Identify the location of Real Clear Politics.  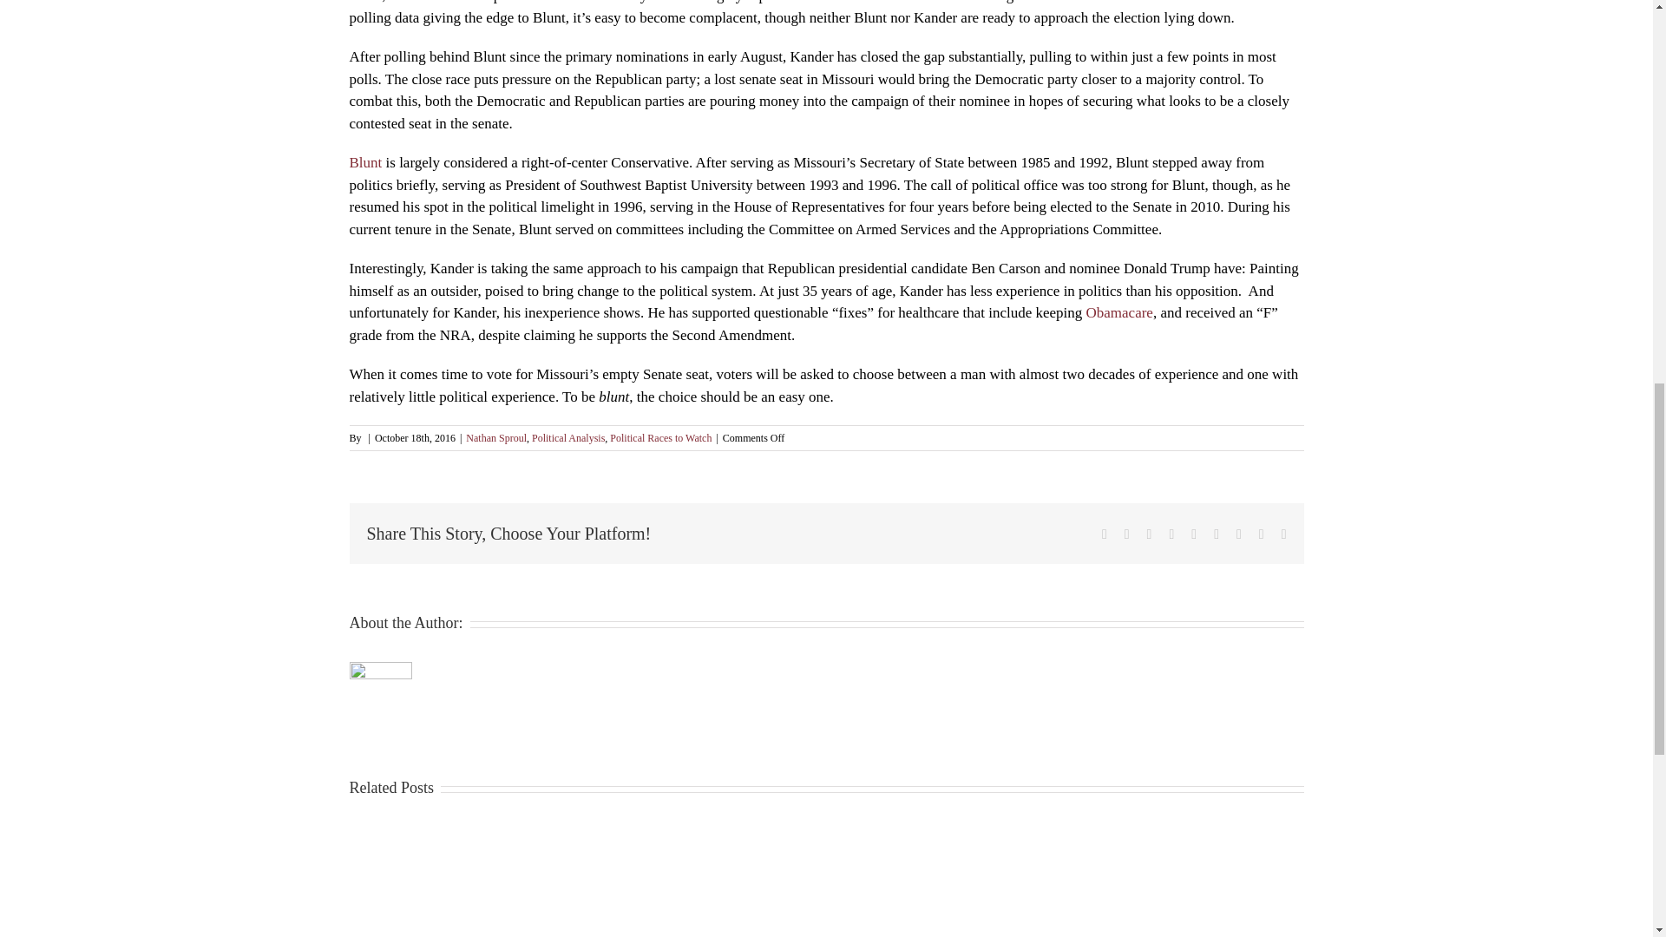
(1088, 2).